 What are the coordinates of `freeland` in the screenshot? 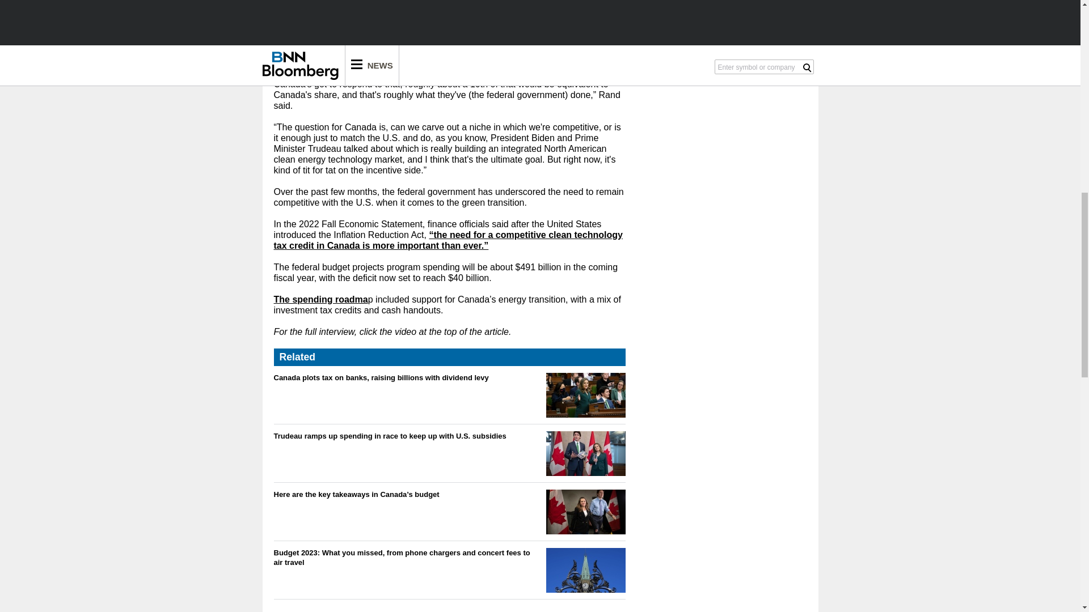 It's located at (585, 394).